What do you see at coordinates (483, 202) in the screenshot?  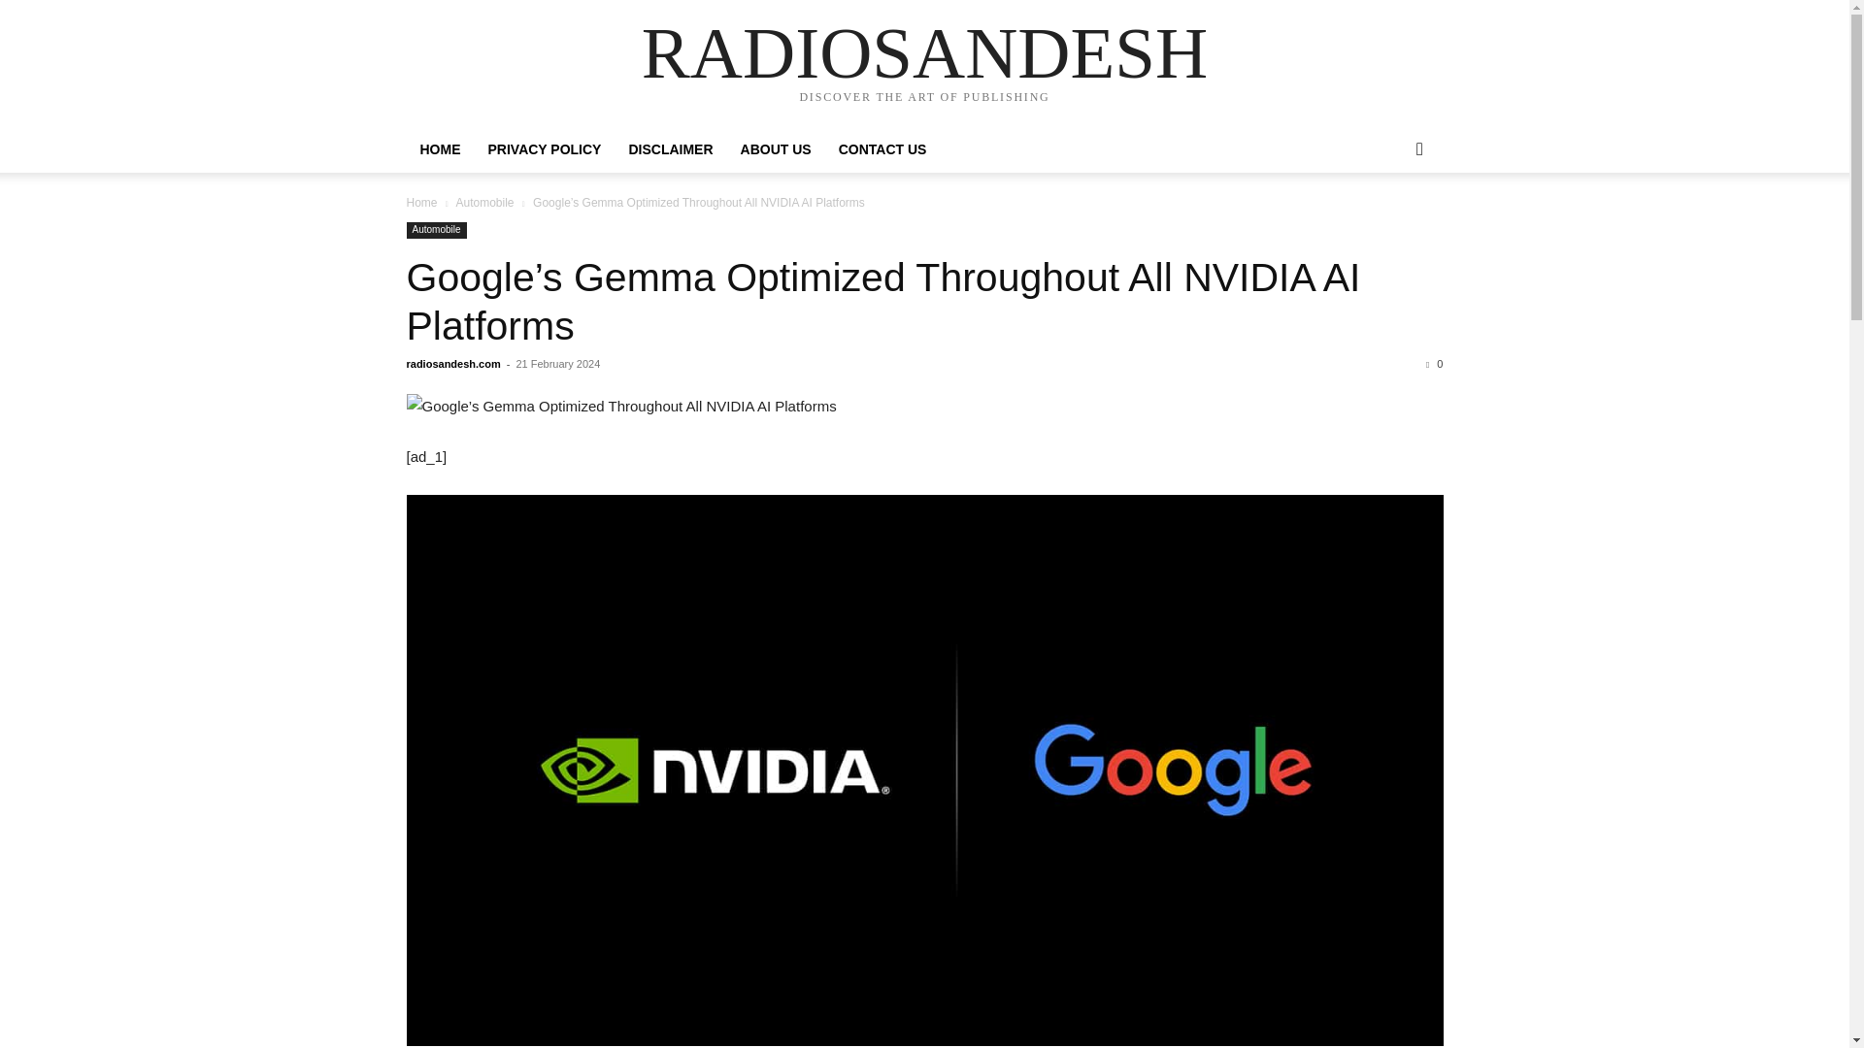 I see `View all posts in Automobile` at bounding box center [483, 202].